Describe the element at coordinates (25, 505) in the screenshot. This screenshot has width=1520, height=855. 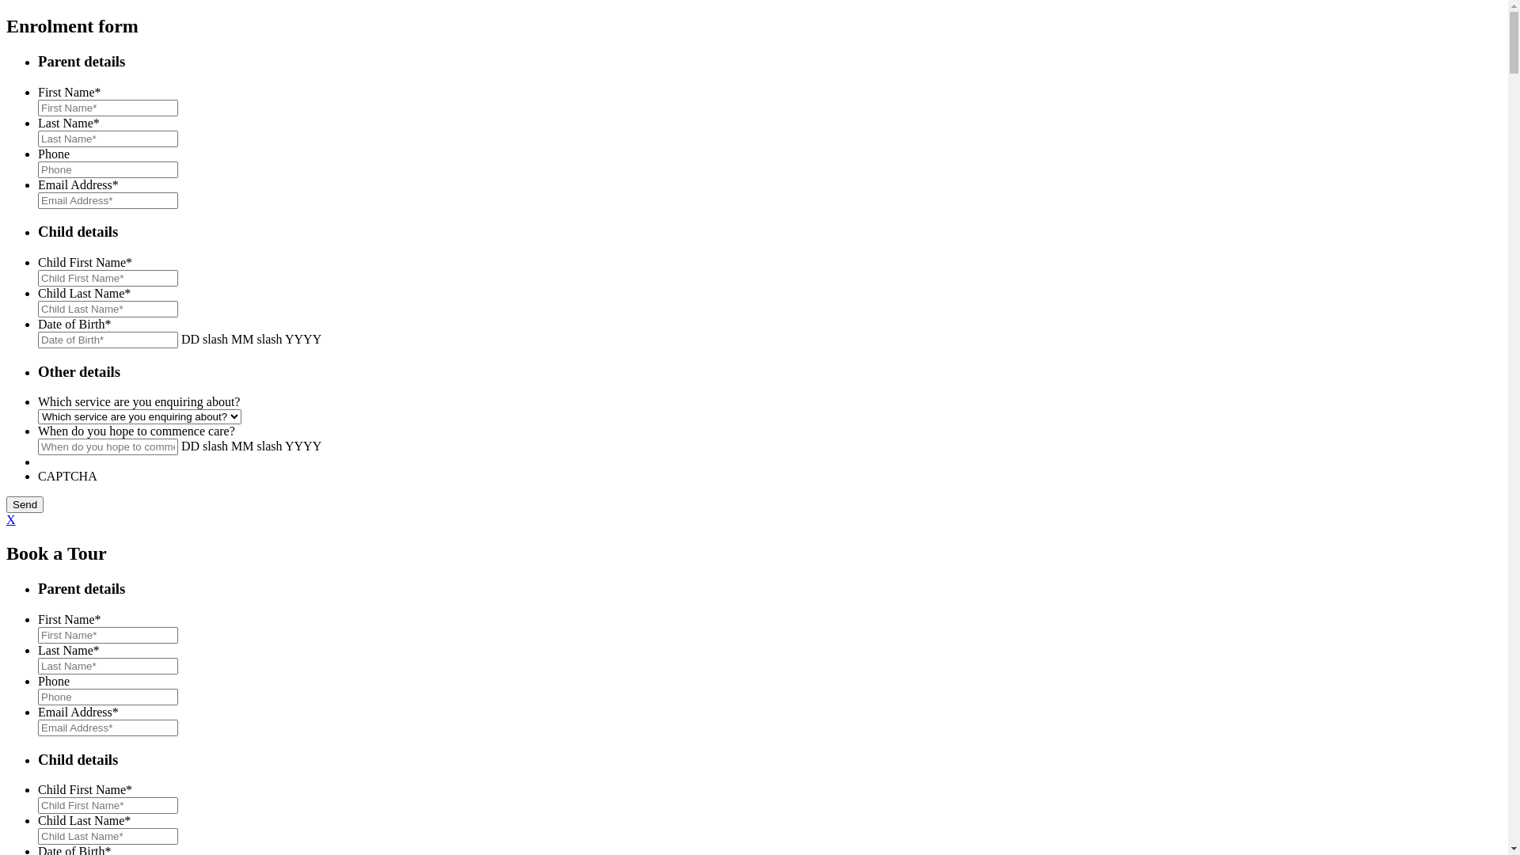
I see `Send` at that location.